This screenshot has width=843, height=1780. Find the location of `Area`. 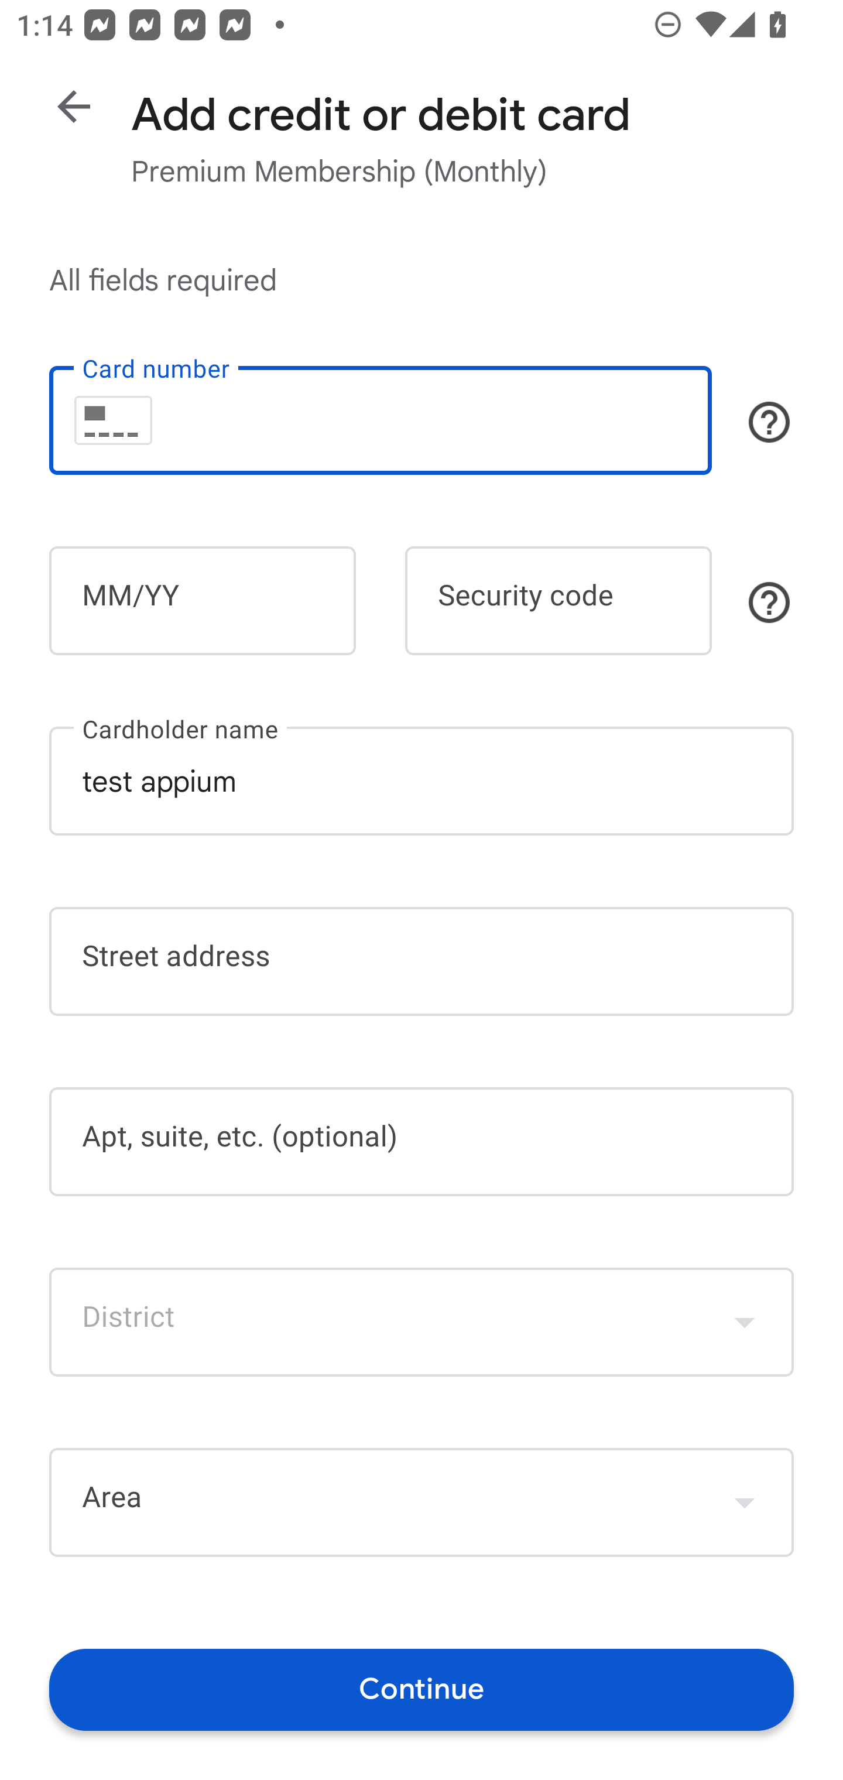

Area is located at coordinates (421, 1502).